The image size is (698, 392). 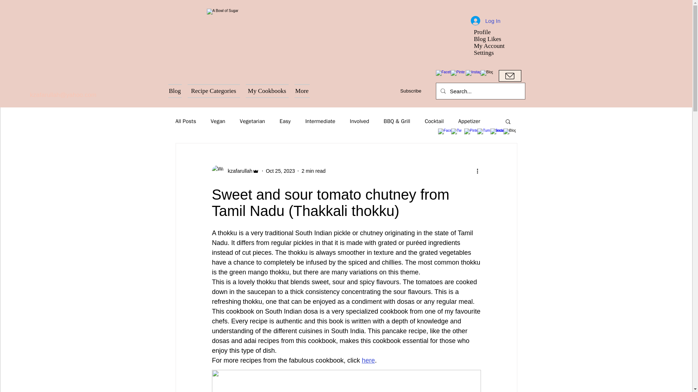 I want to click on Blog Likes, so click(x=492, y=39).